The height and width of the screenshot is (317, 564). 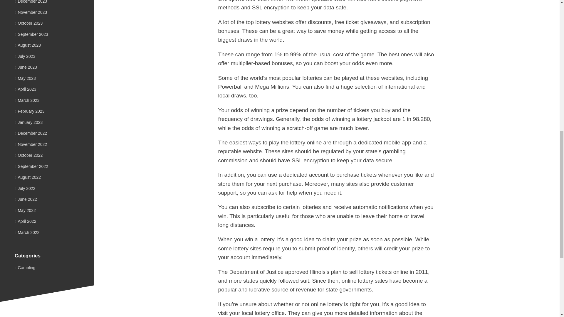 What do you see at coordinates (31, 133) in the screenshot?
I see `December 2022` at bounding box center [31, 133].